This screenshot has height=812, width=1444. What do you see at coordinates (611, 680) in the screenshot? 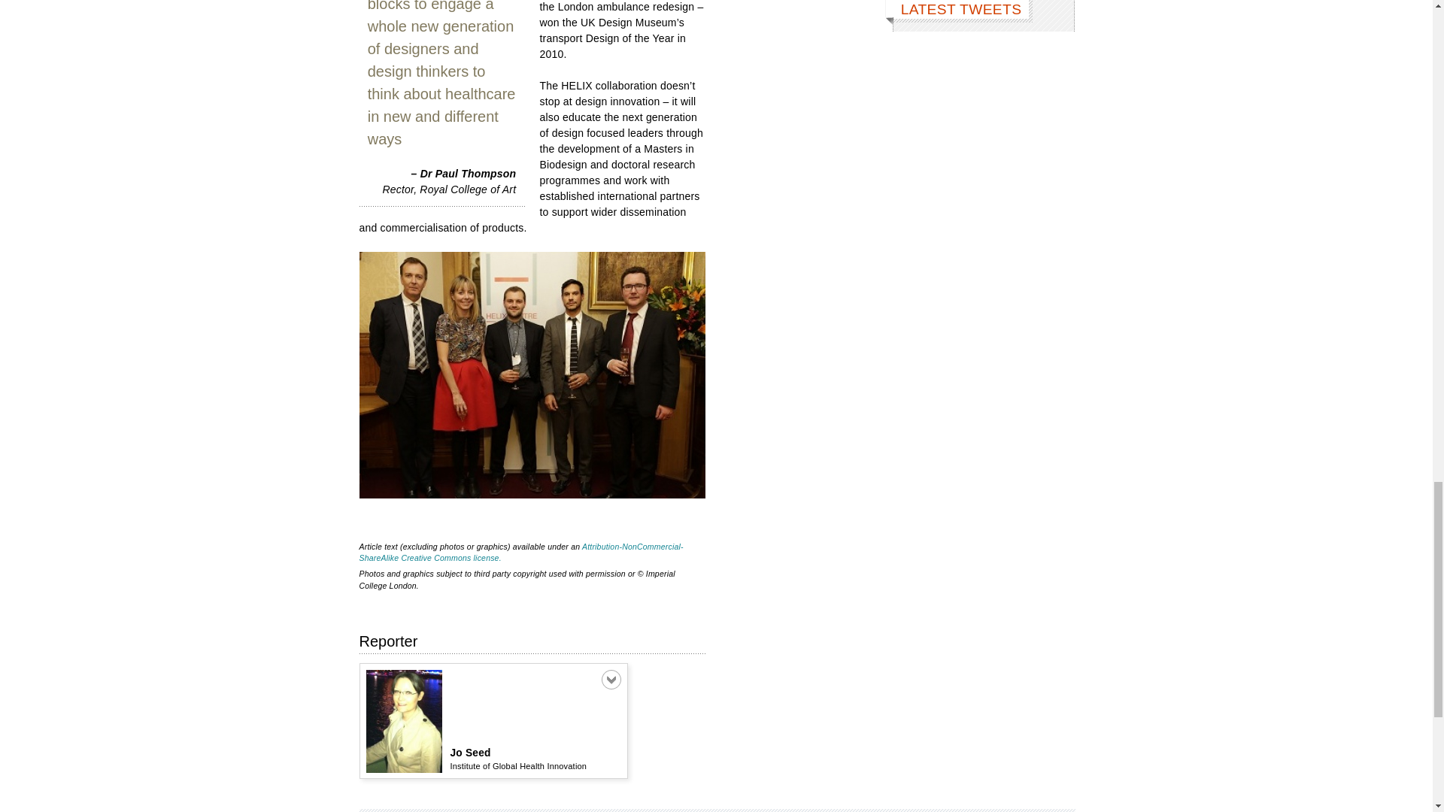
I see `Click to expand or contract` at bounding box center [611, 680].